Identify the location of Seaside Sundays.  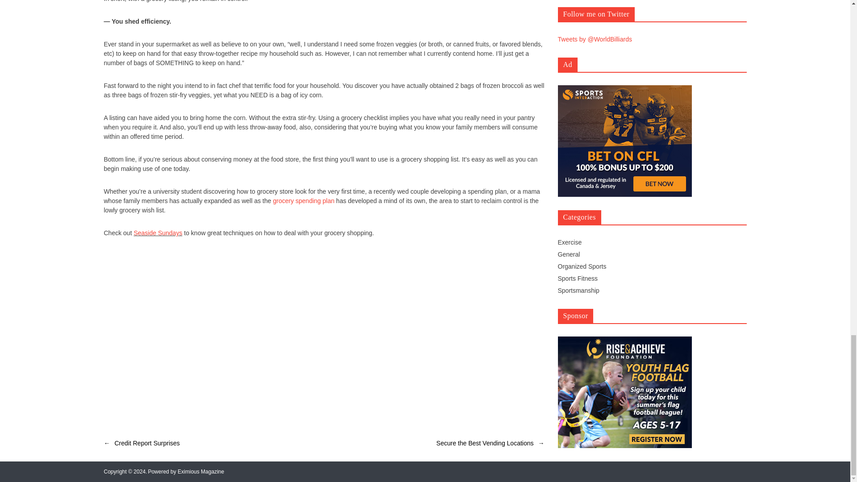
(158, 233).